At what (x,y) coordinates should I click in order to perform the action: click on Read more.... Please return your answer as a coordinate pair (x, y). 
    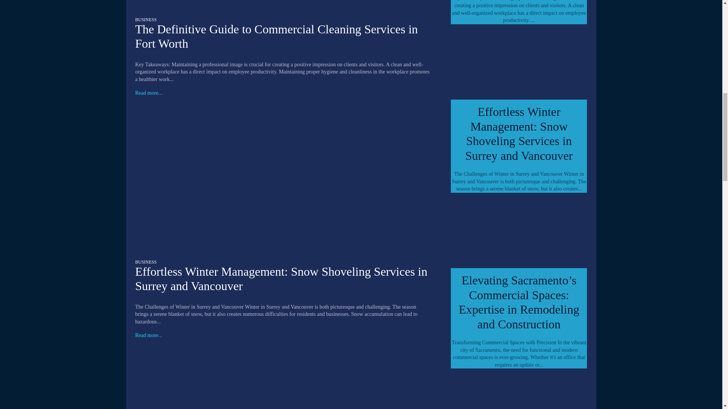
    Looking at the image, I should click on (149, 93).